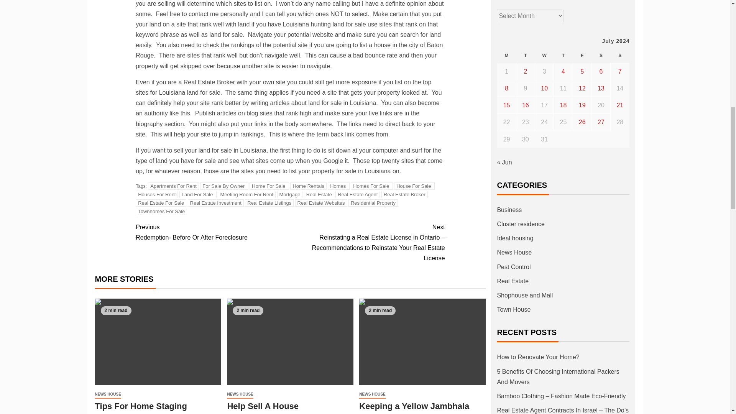  I want to click on Mortgage, so click(290, 194).